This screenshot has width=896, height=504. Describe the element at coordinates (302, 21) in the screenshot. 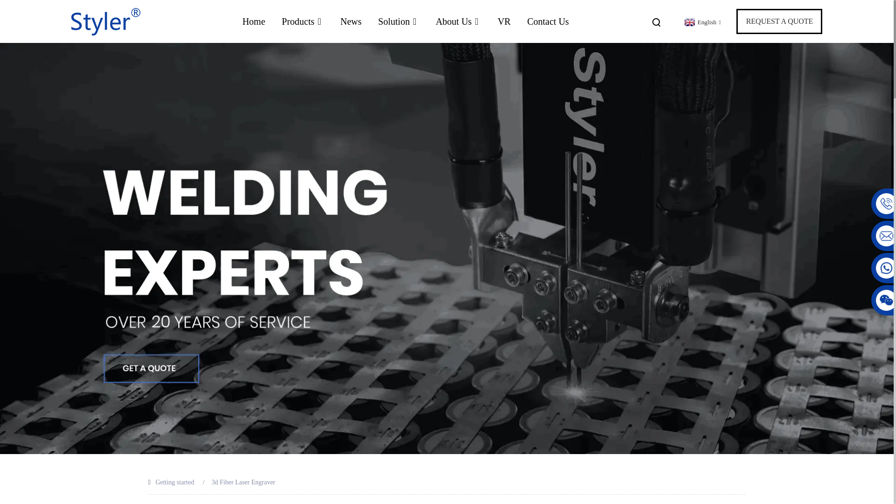

I see `Products` at that location.